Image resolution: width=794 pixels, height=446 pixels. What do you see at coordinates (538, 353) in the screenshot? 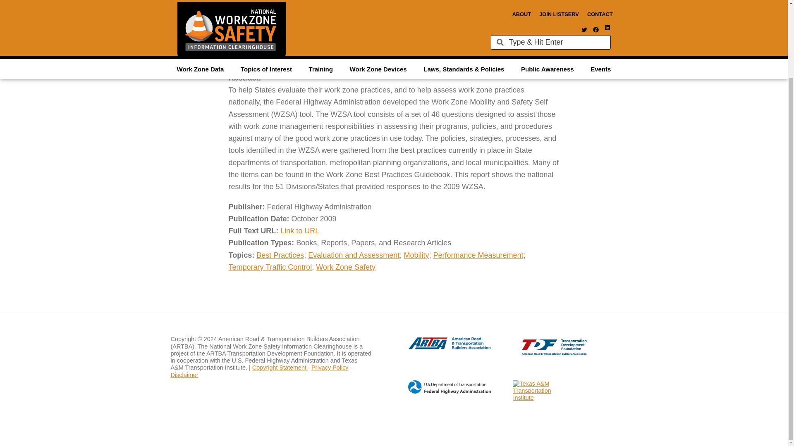
I see `ARTBA Transportation Development Foundation website` at bounding box center [538, 353].